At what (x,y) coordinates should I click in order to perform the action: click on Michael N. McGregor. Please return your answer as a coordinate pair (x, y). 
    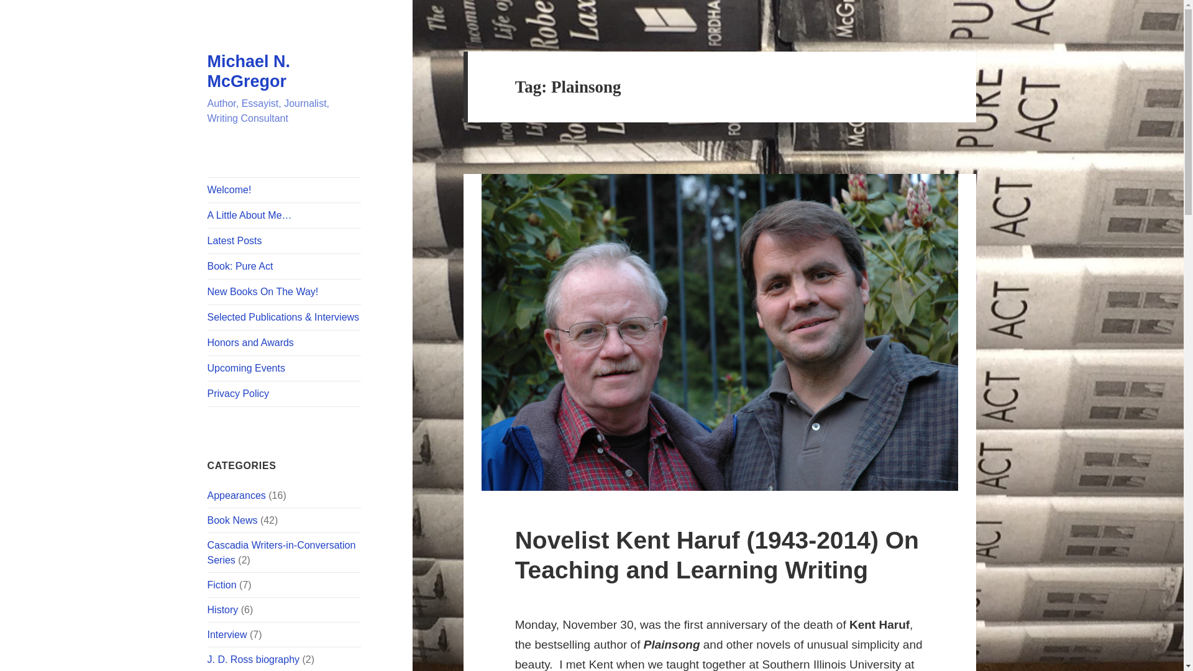
    Looking at the image, I should click on (249, 71).